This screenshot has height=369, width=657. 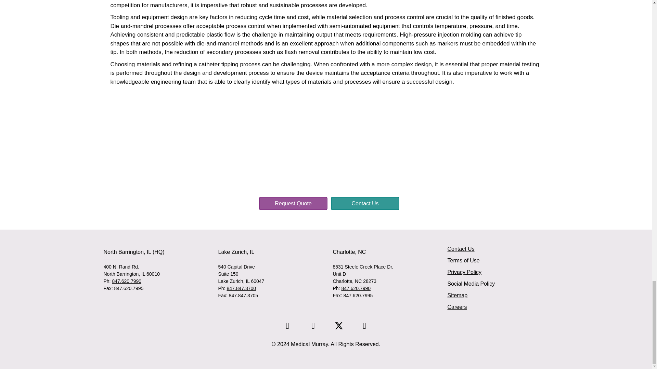 I want to click on LinkedIn, so click(x=287, y=325).